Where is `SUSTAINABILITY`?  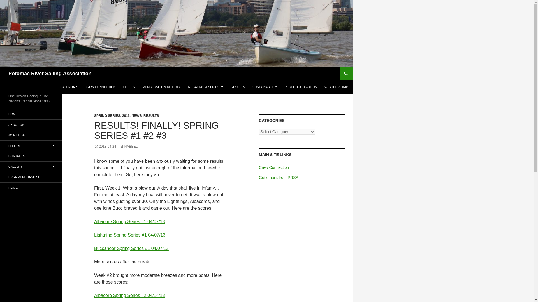 SUSTAINABILITY is located at coordinates (265, 87).